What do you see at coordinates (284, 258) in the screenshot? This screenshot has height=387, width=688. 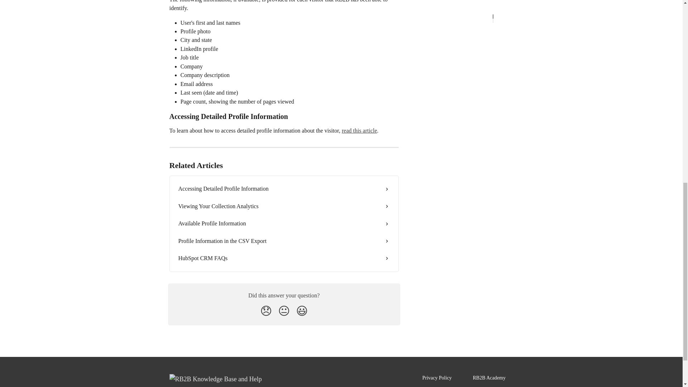 I see `HubSpot CRM FAQs` at bounding box center [284, 258].